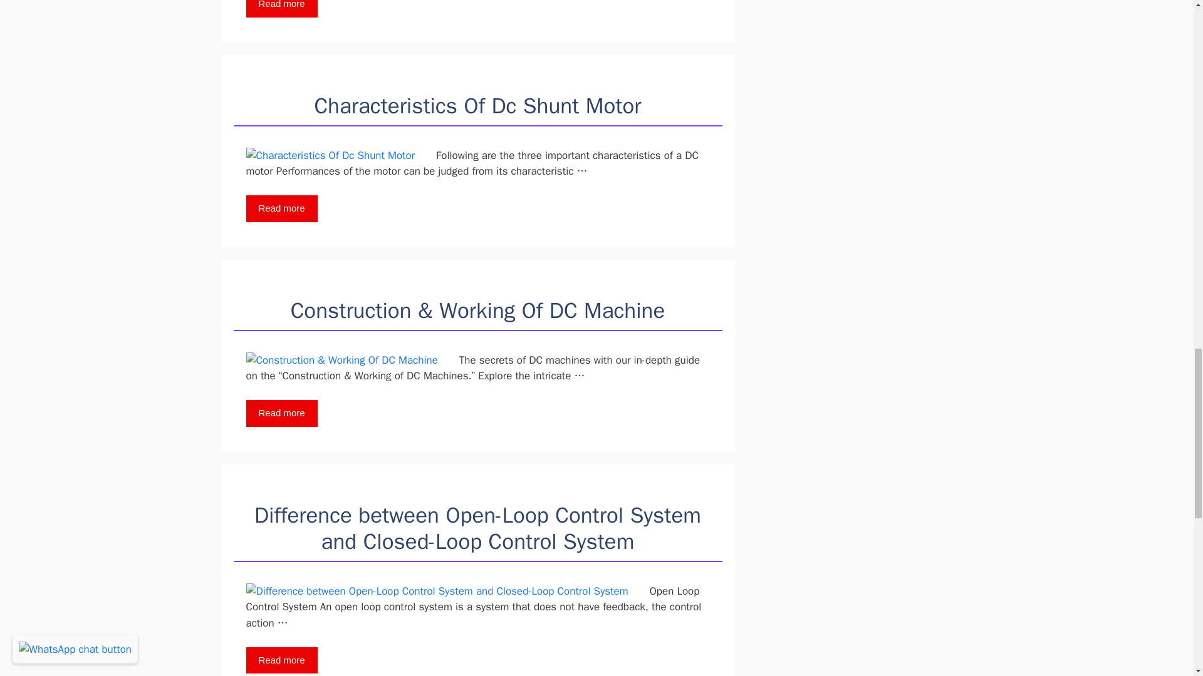  Describe the element at coordinates (477, 105) in the screenshot. I see `Characteristics Of Dc Shunt Motor` at that location.